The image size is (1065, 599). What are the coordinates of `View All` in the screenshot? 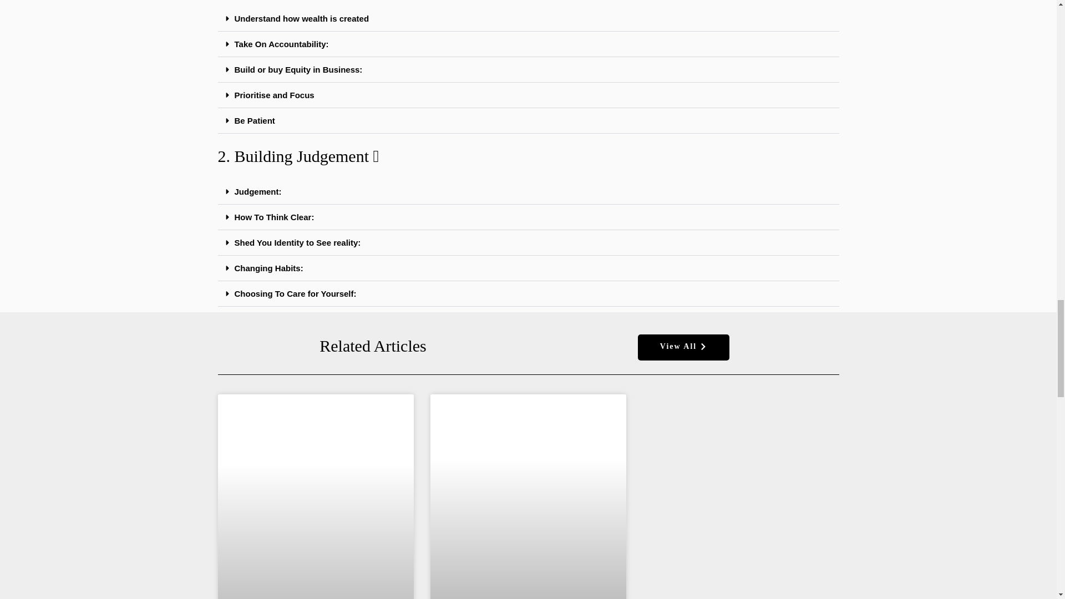 It's located at (683, 347).